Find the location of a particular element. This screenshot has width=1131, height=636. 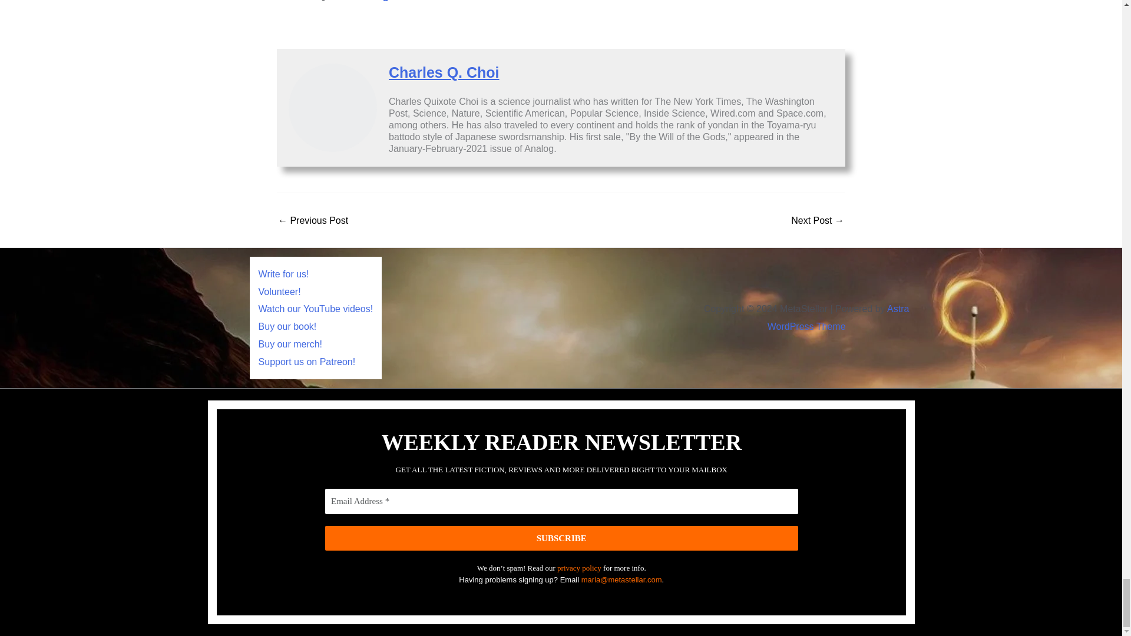

Starshine is located at coordinates (313, 221).